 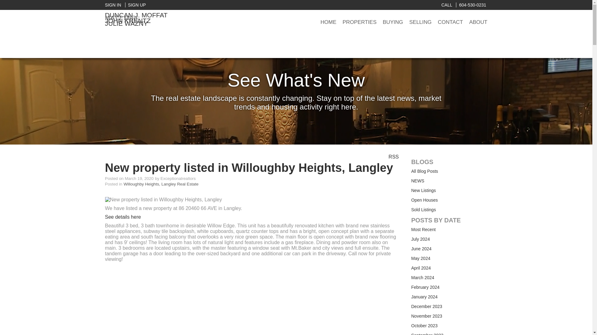 What do you see at coordinates (126, 23) in the screenshot?
I see `JULIE WAZNY` at bounding box center [126, 23].